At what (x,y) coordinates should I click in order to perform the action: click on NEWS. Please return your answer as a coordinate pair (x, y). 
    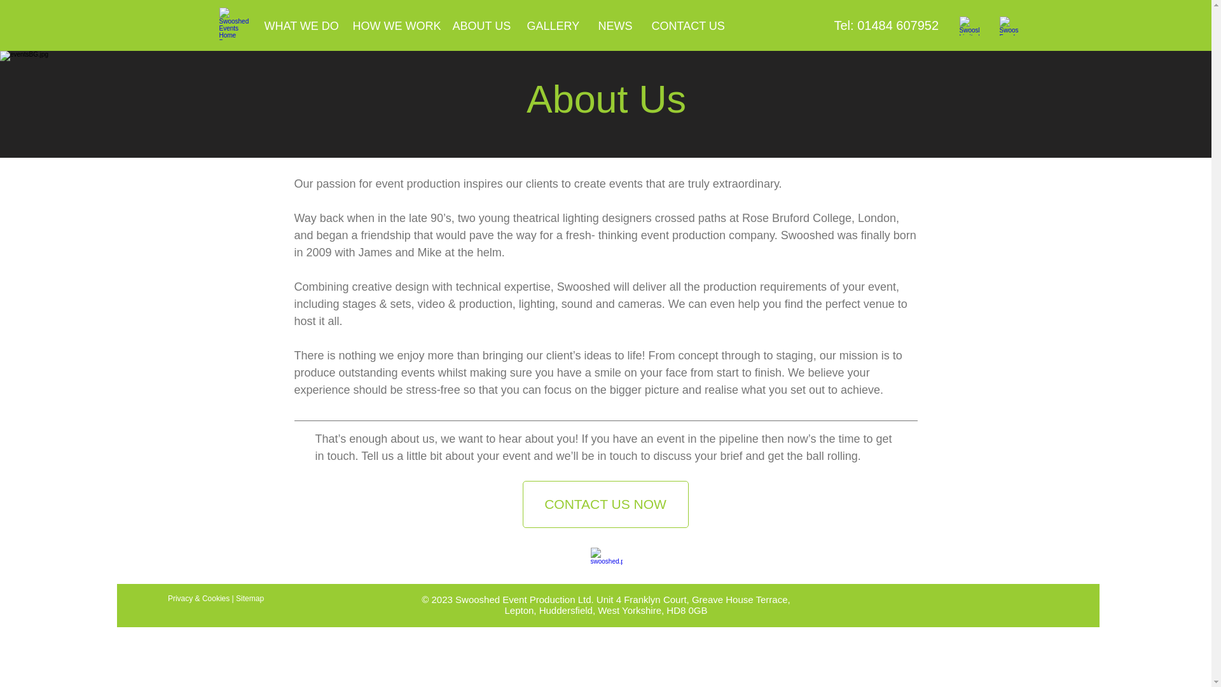
    Looking at the image, I should click on (615, 25).